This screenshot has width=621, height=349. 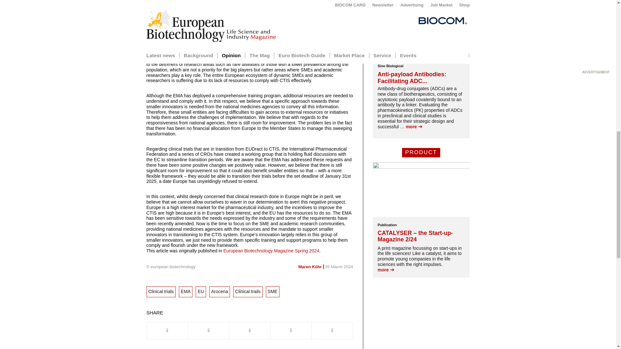 I want to click on Arocena, so click(x=219, y=291).